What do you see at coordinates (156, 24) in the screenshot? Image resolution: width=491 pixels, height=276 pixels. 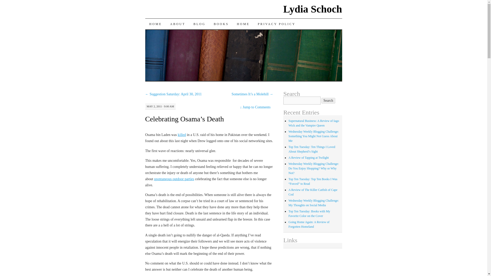 I see `HOME` at bounding box center [156, 24].